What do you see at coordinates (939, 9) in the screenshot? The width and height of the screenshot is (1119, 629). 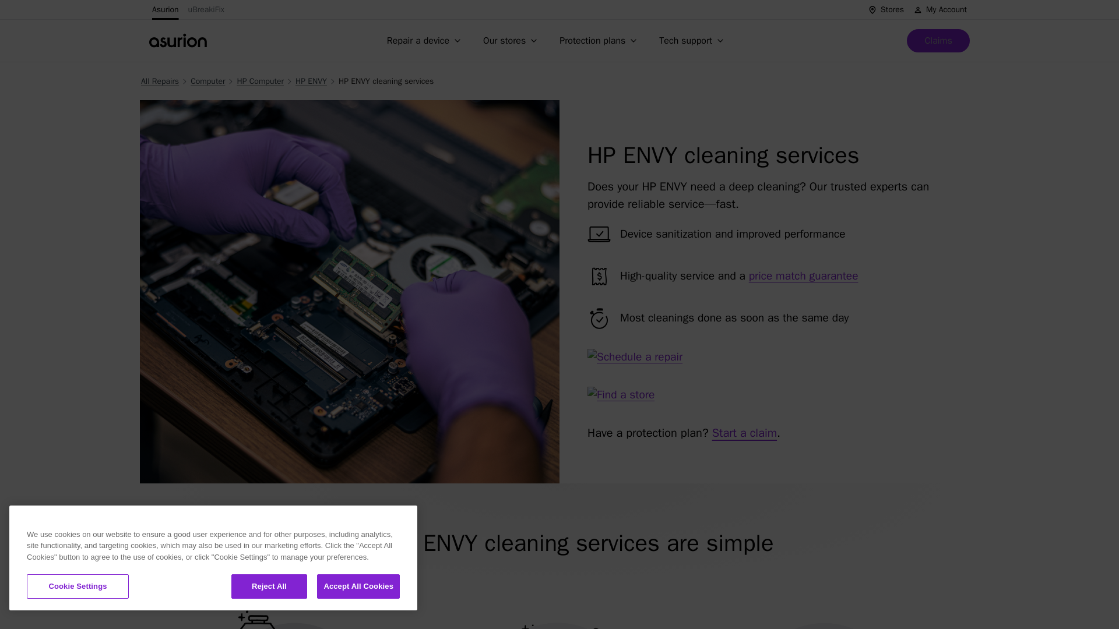 I see `My Account` at bounding box center [939, 9].